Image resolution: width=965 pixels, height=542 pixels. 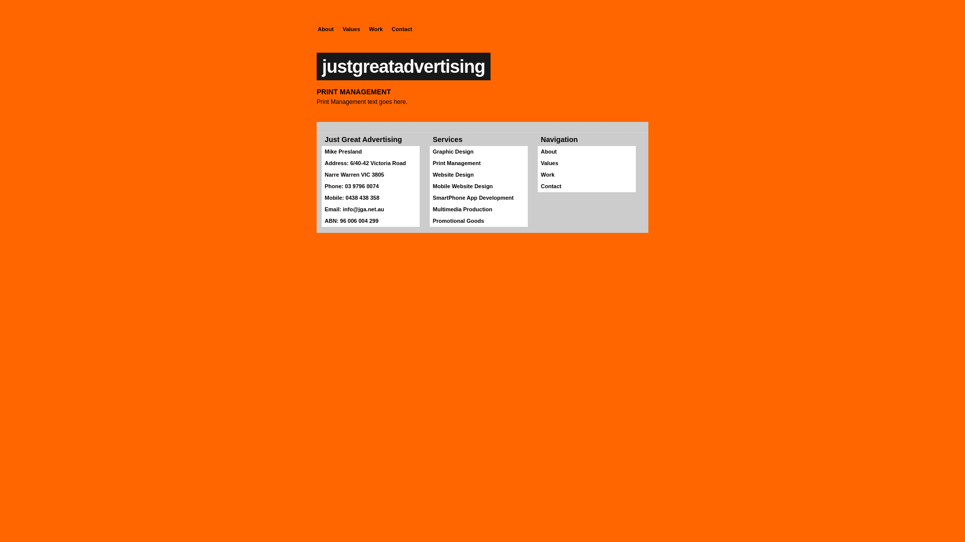 I want to click on ABN: 96 006 004 299, so click(x=371, y=221).